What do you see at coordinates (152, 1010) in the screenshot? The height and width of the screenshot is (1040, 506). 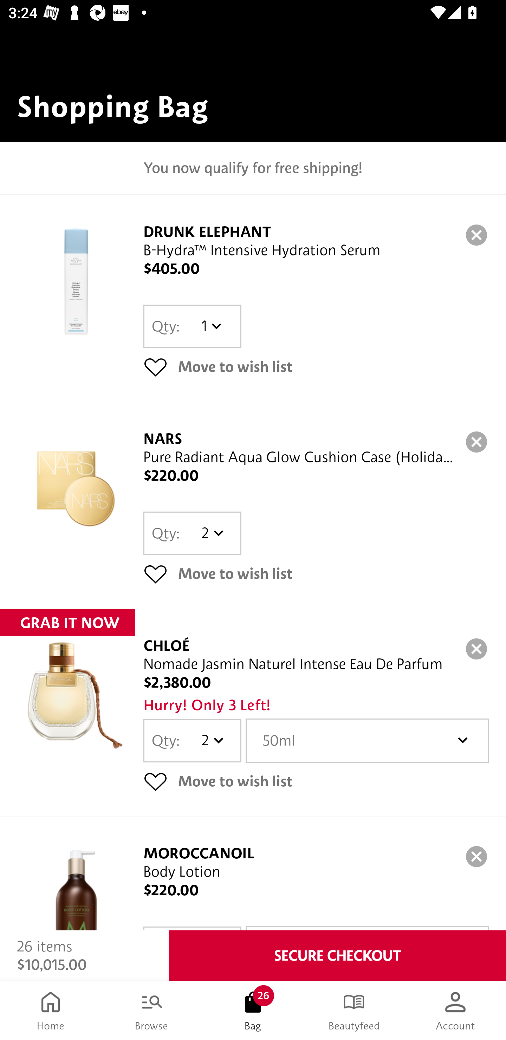 I see `Browse` at bounding box center [152, 1010].